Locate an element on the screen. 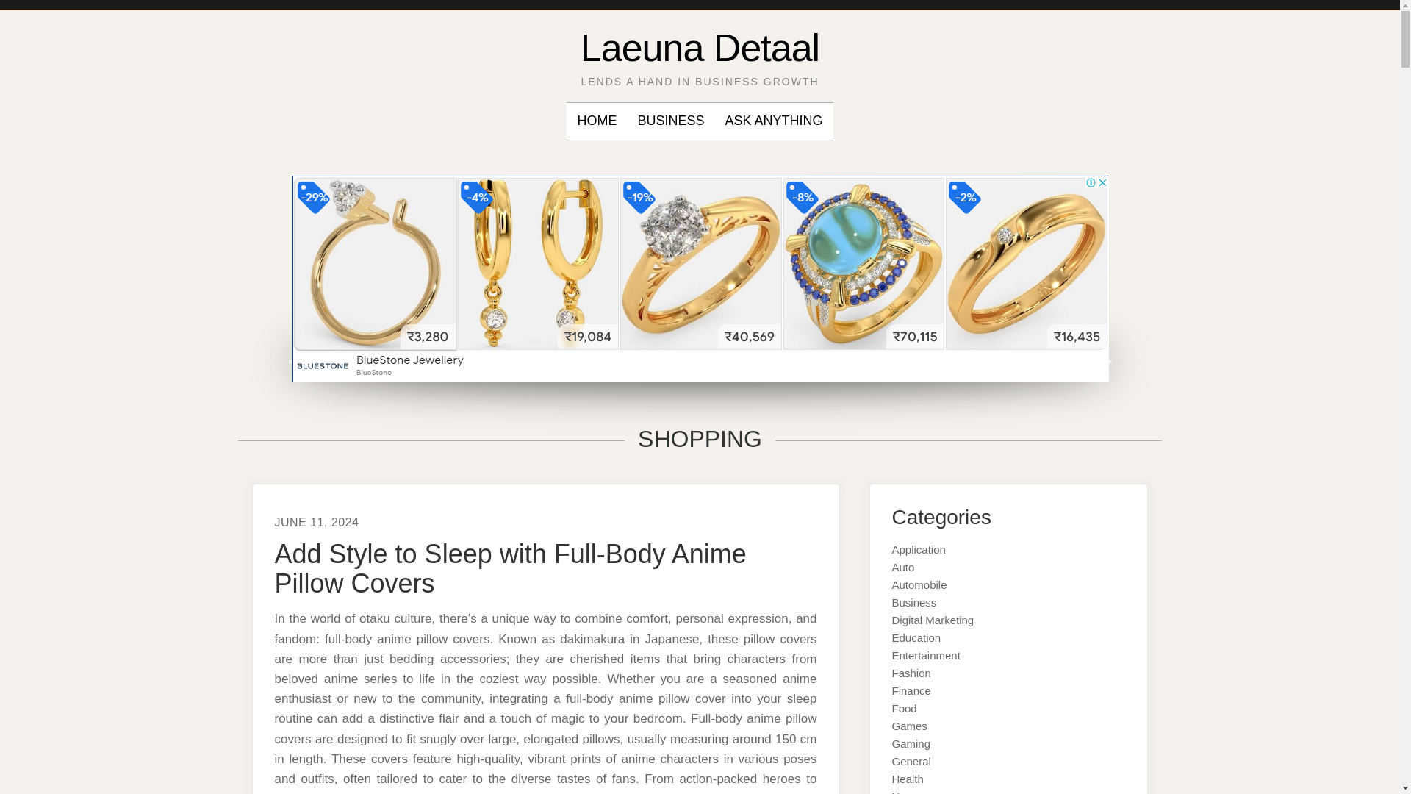 The image size is (1411, 794). JUNE 11, 2024 is located at coordinates (317, 522).